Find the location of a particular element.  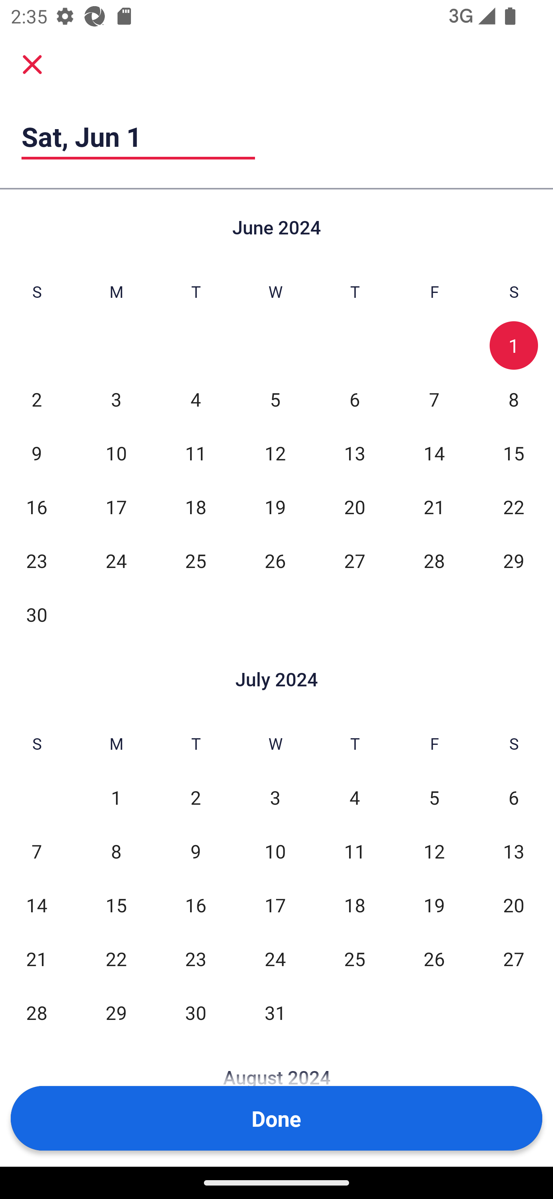

28 Fri, Jun 28, Not Selected is located at coordinates (434, 560).